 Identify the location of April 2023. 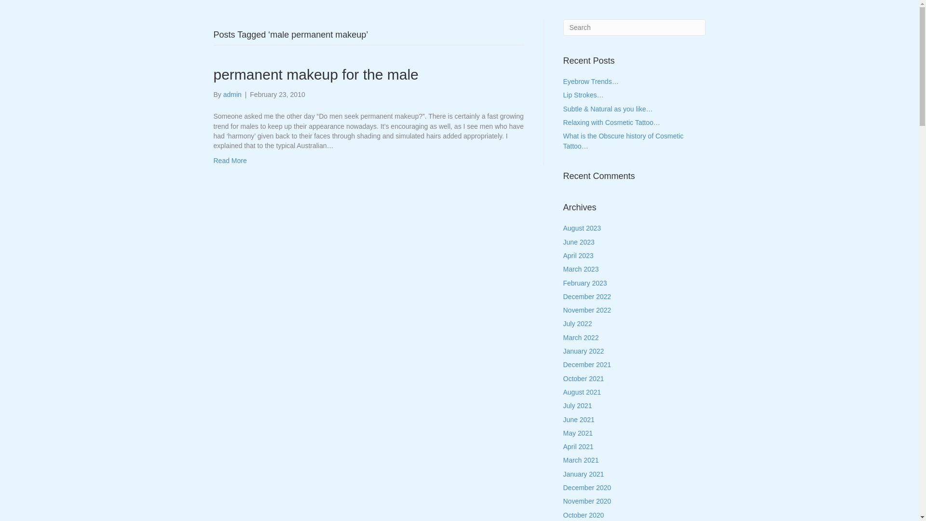
(579, 256).